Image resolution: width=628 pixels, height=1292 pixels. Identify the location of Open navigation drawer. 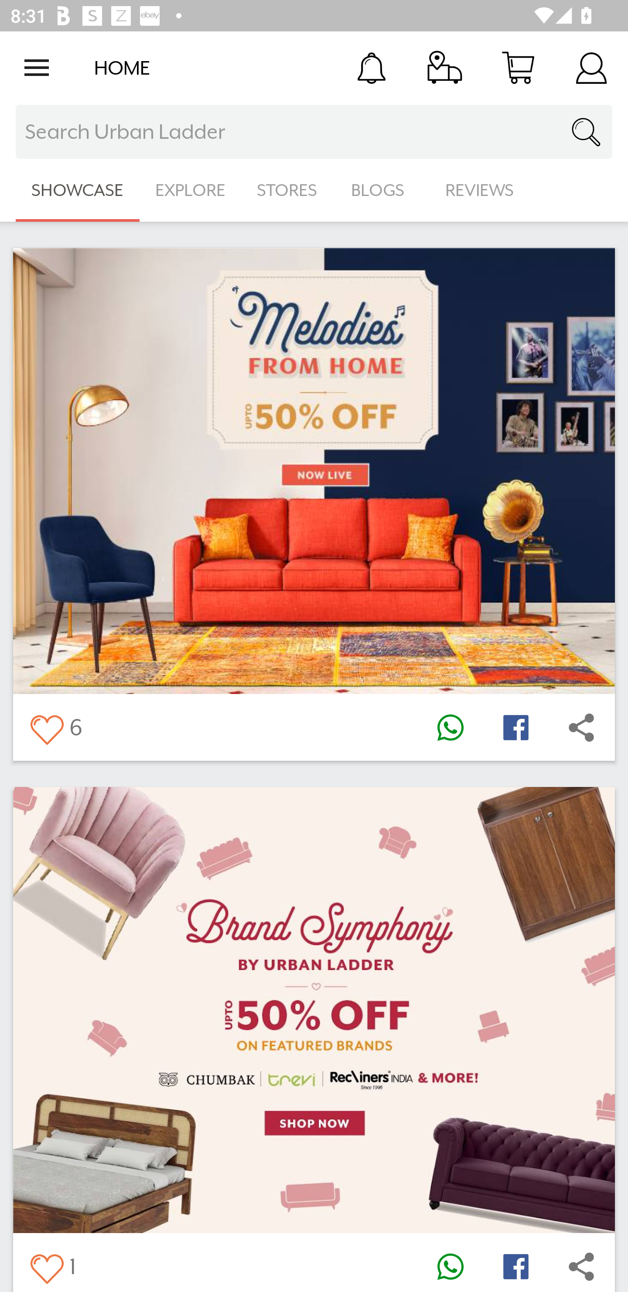
(37, 68).